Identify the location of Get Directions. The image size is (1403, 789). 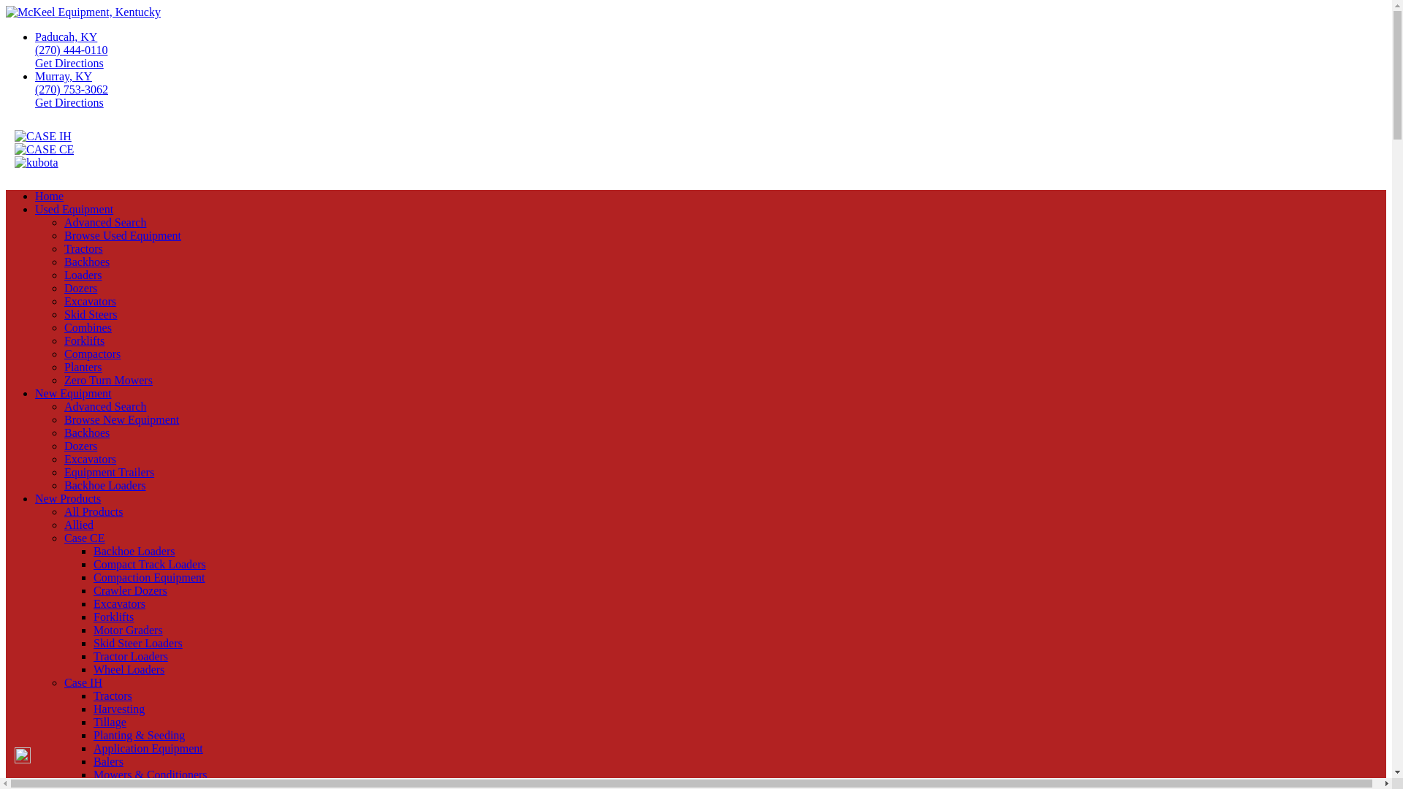
(69, 102).